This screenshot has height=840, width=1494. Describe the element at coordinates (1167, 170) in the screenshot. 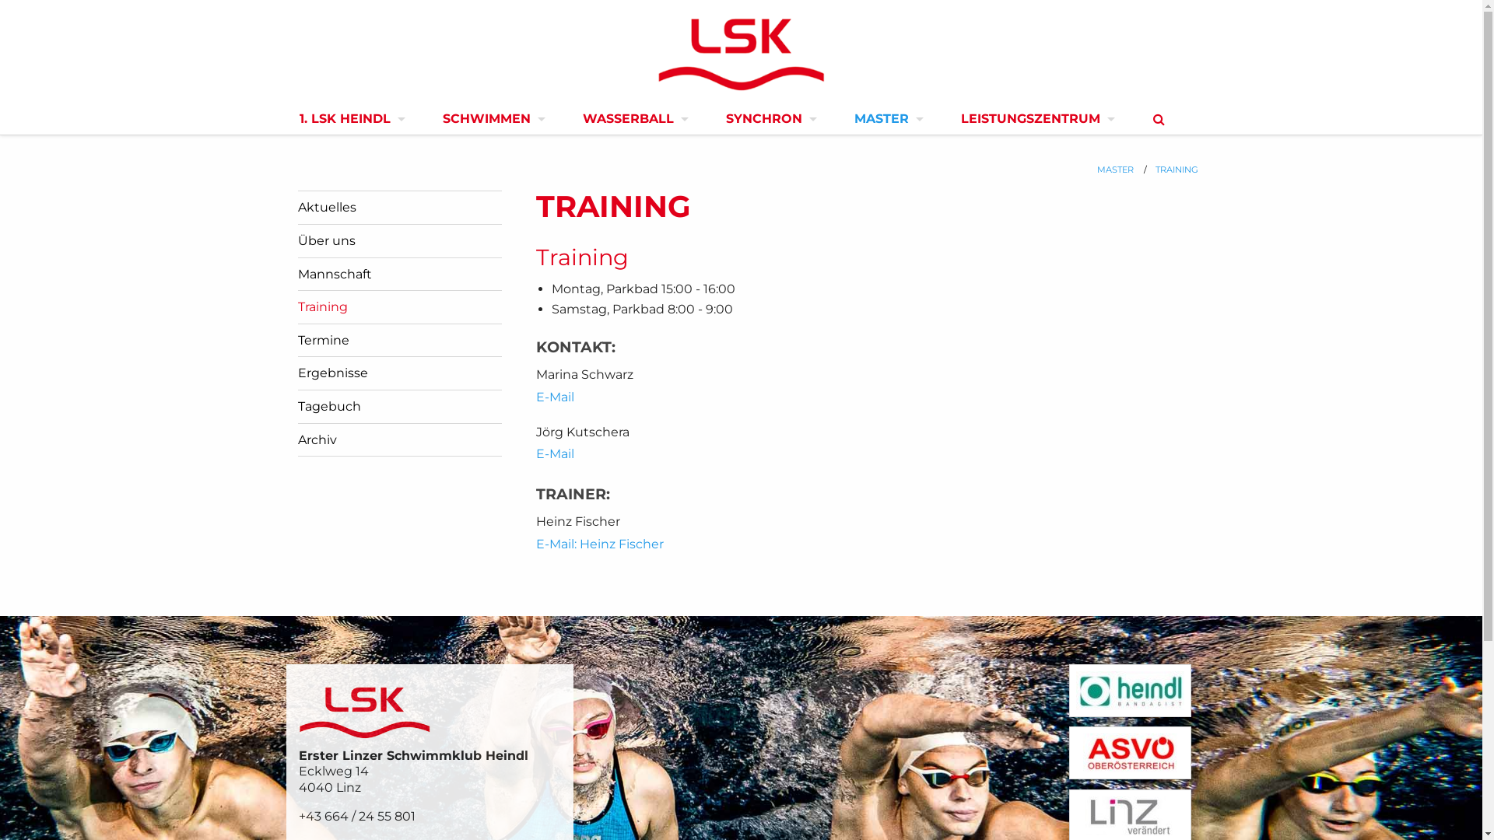

I see `TRAINING` at that location.